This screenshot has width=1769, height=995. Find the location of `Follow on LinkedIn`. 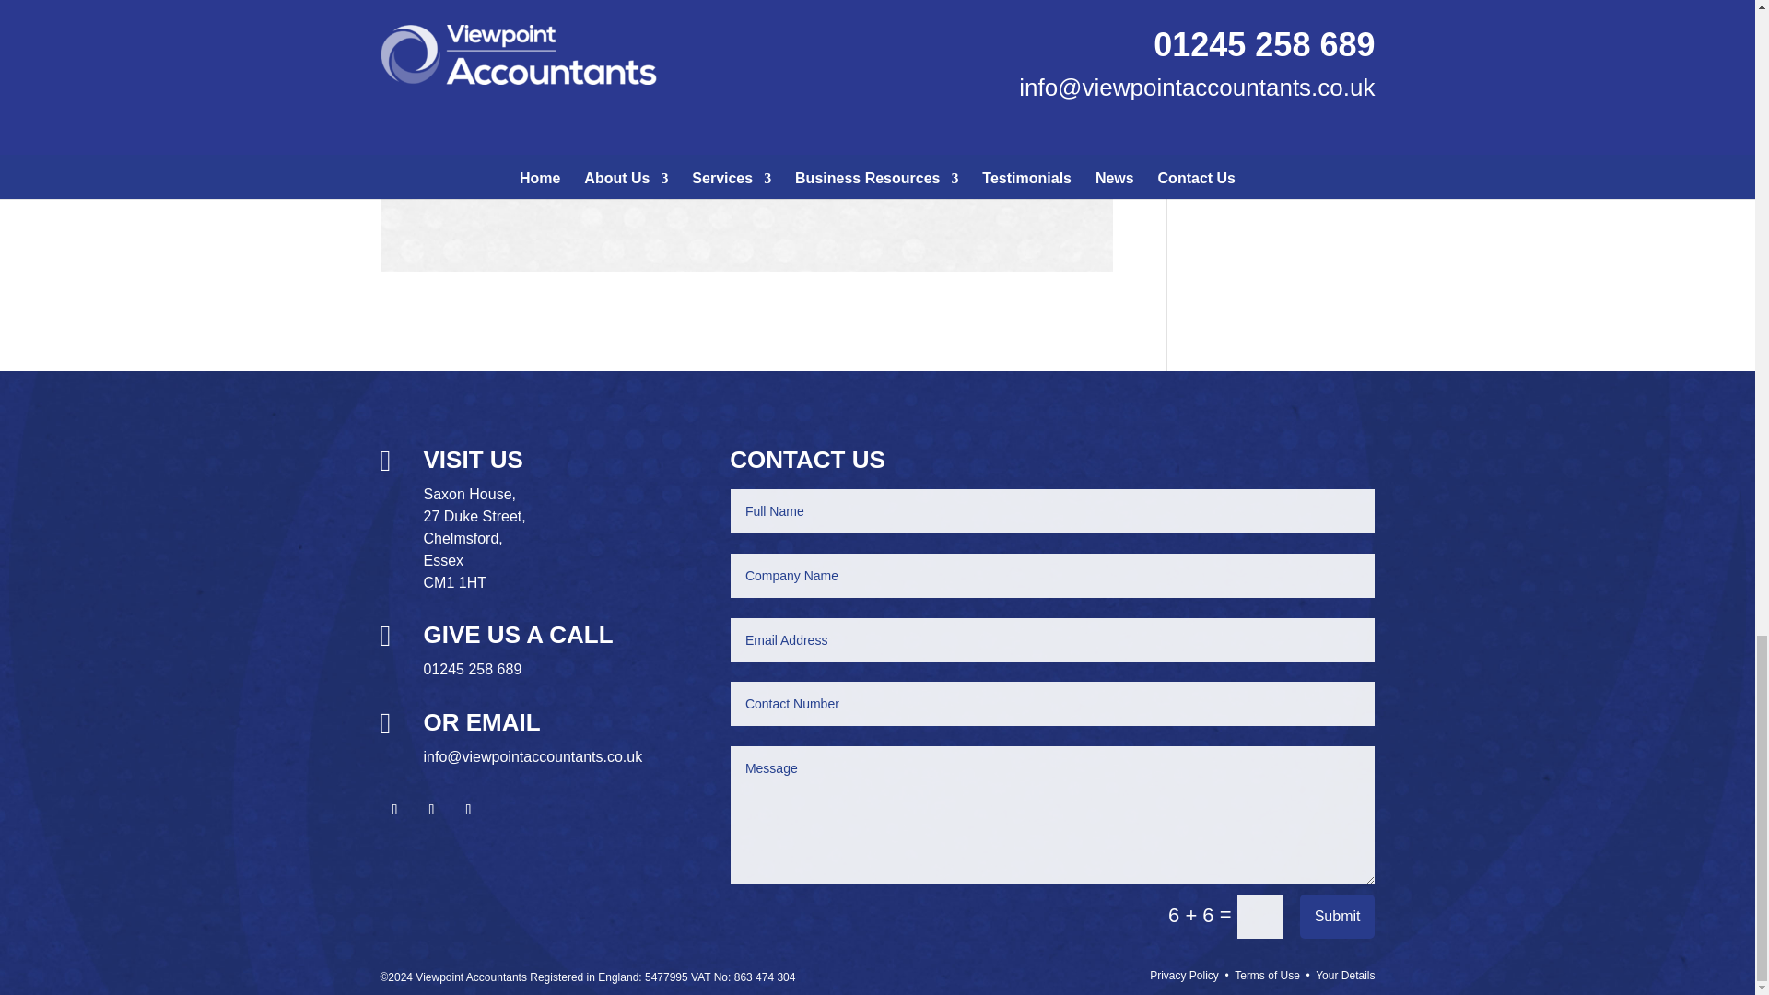

Follow on LinkedIn is located at coordinates (468, 809).